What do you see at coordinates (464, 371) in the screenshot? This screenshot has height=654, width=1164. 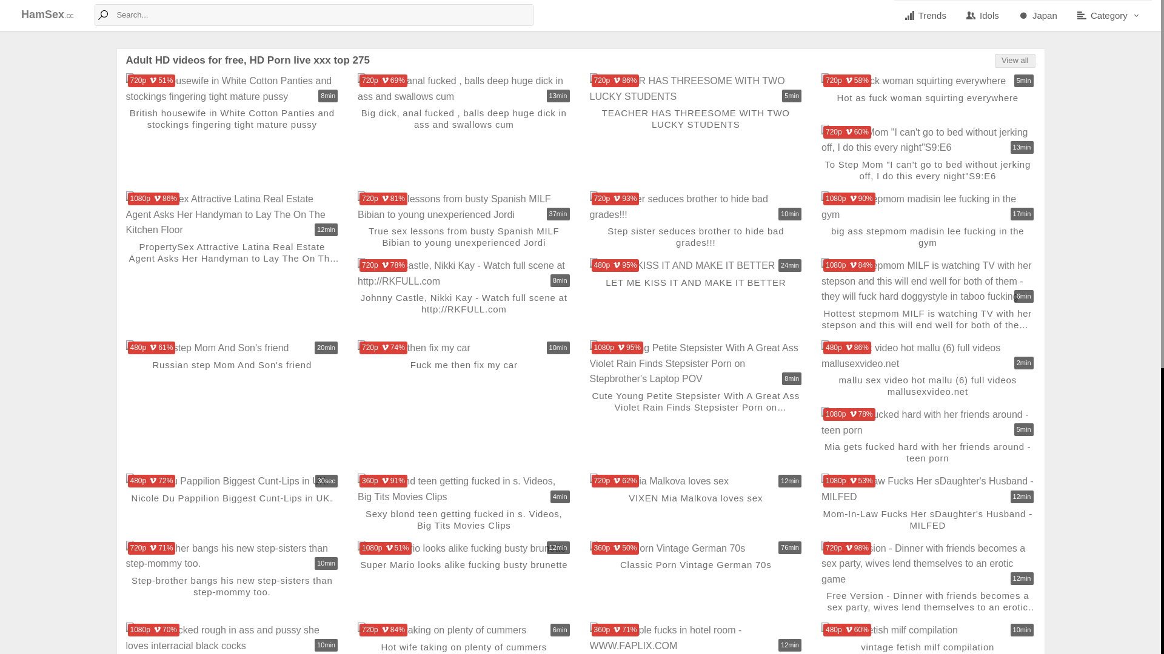 I see `Fuck me then fix my car` at bounding box center [464, 371].